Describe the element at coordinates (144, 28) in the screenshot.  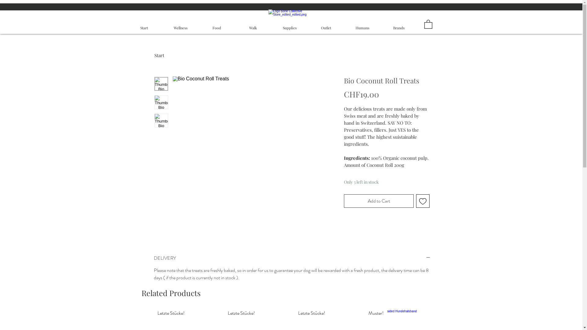
I see `Start` at that location.